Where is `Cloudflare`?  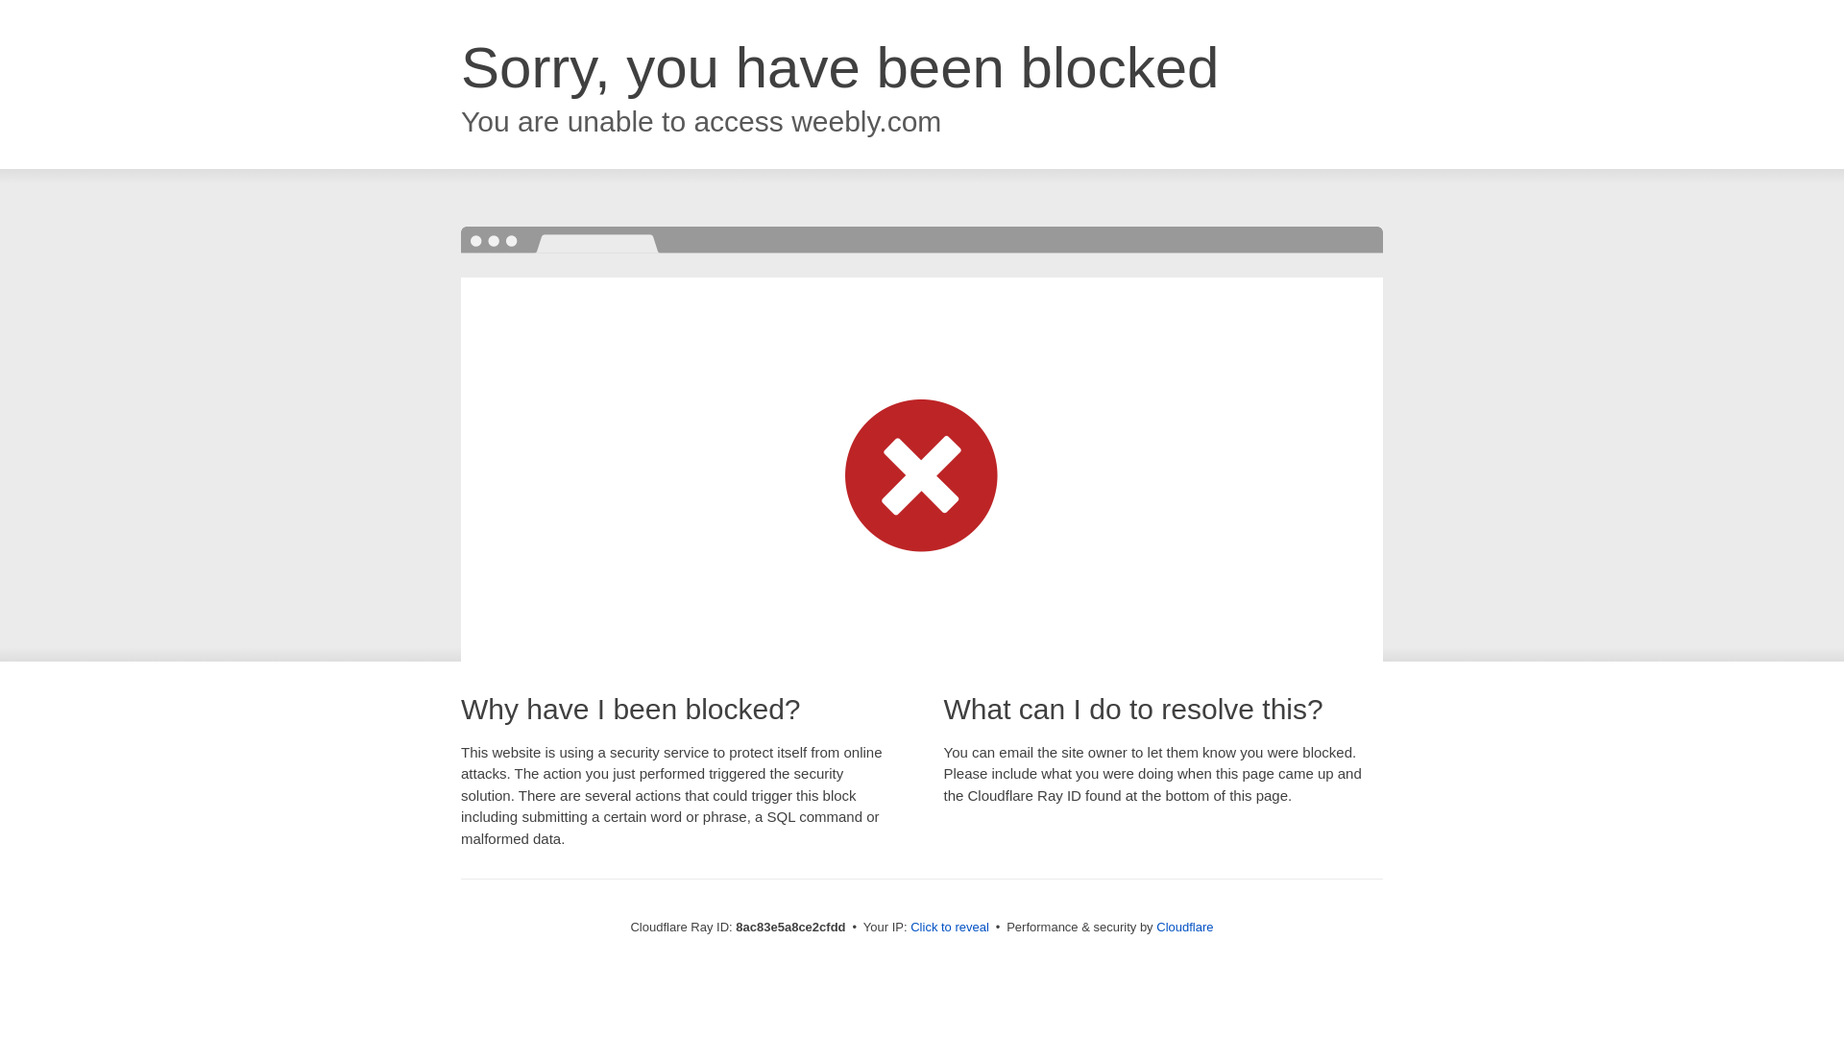
Cloudflare is located at coordinates (1184, 927).